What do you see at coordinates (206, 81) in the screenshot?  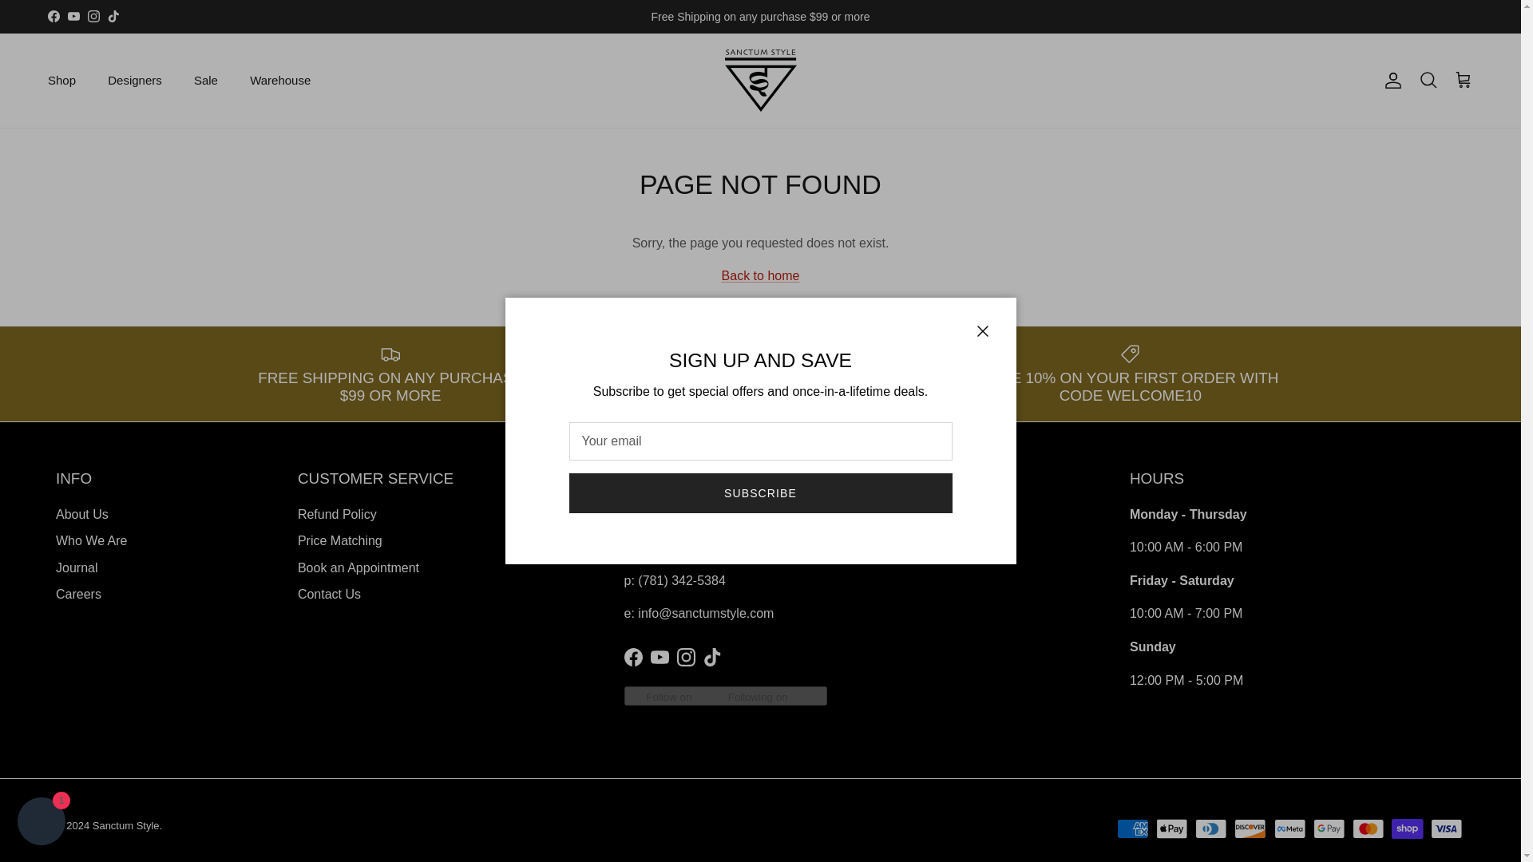 I see `Sale` at bounding box center [206, 81].